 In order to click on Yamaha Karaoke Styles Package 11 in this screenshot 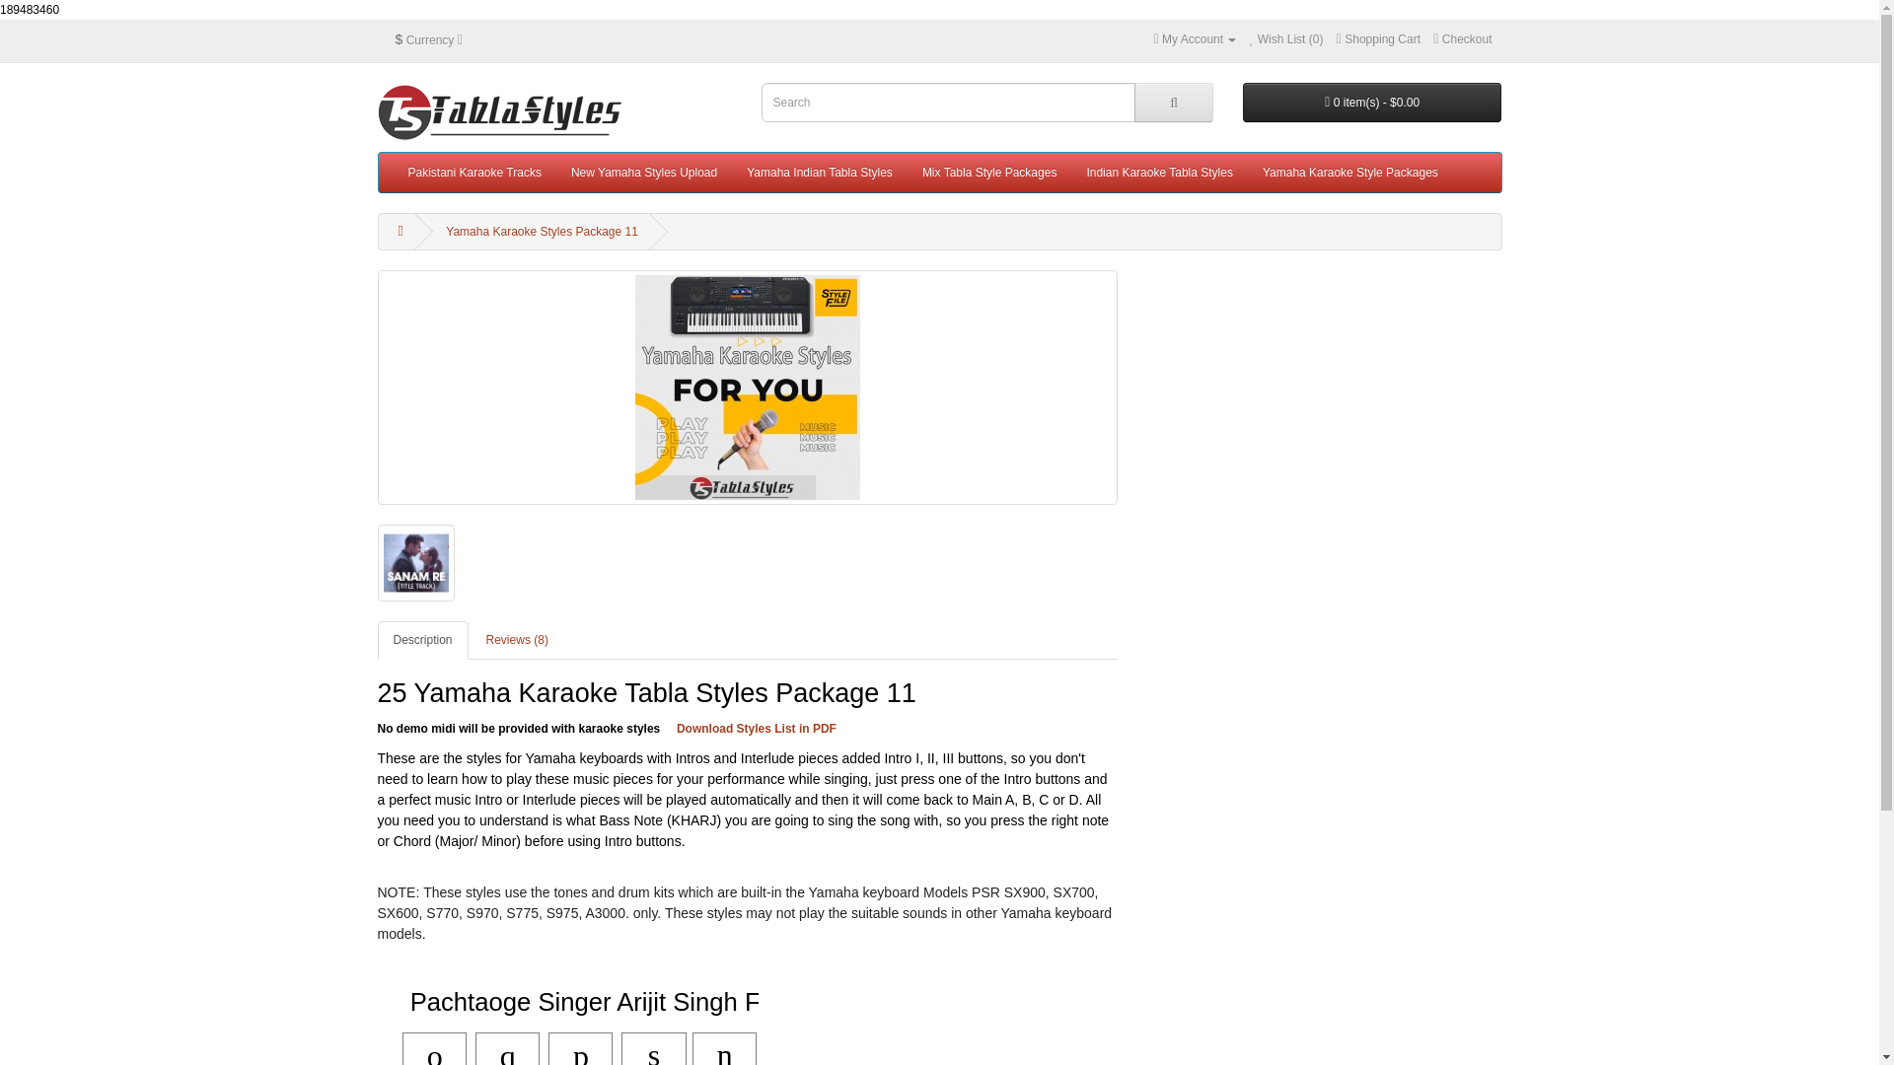, I will do `click(542, 231)`.